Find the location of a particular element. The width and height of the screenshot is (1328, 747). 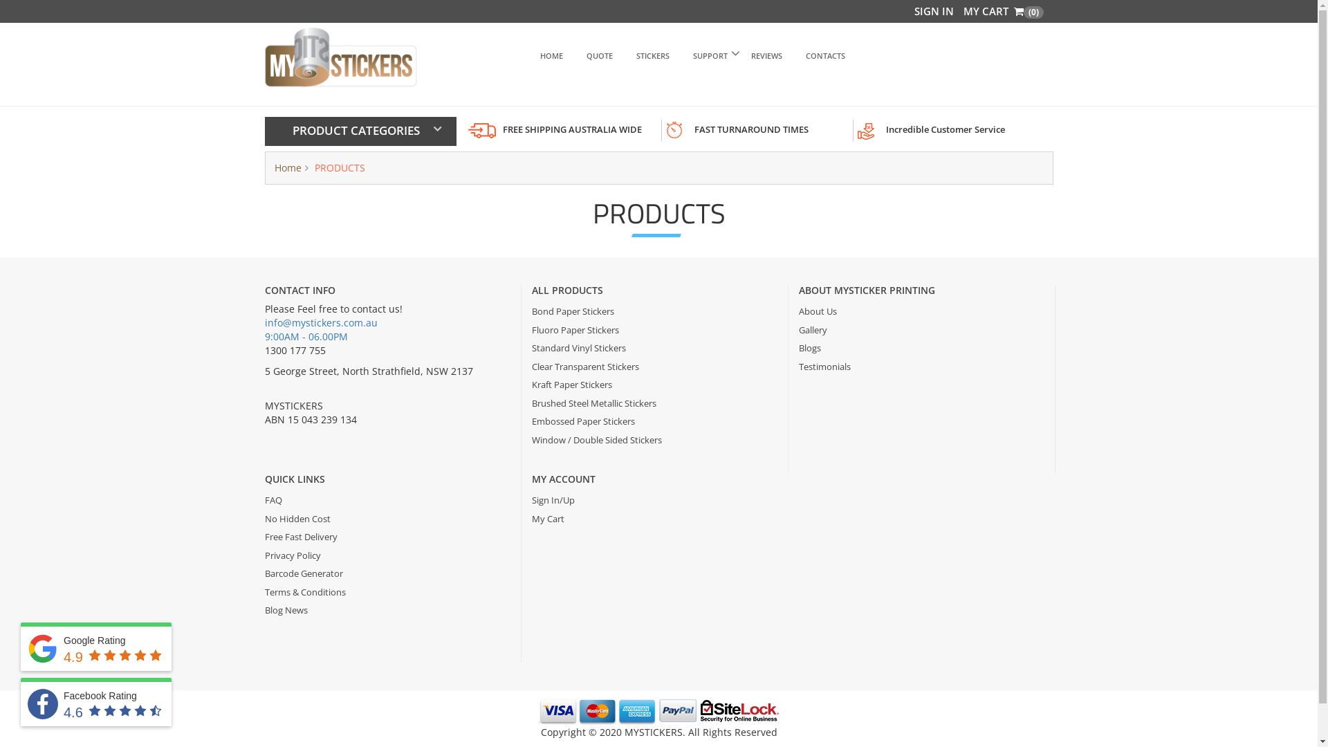

Fluoro Paper Stickers is located at coordinates (654, 331).